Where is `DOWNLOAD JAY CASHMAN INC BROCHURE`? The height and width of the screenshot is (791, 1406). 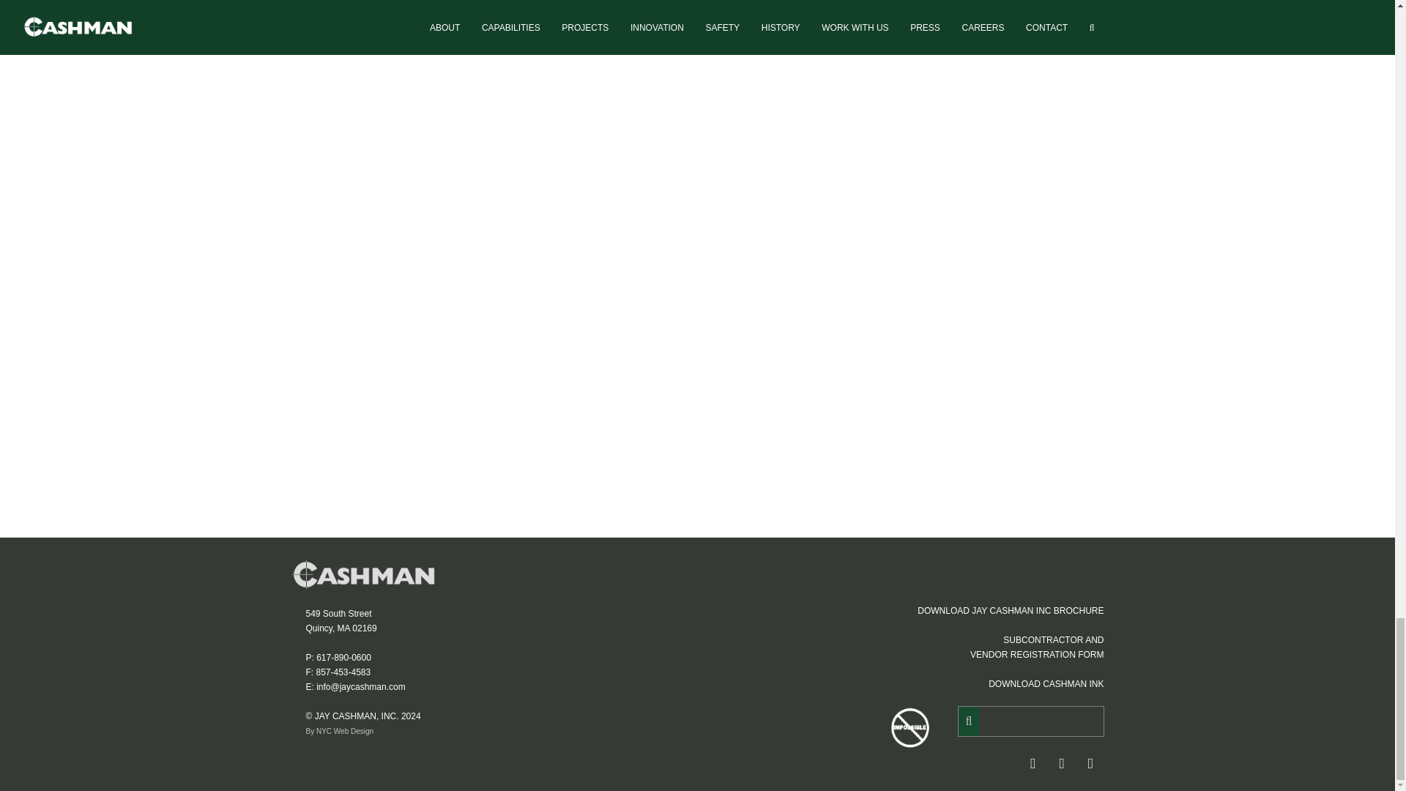 DOWNLOAD JAY CASHMAN INC BROCHURE is located at coordinates (1011, 611).